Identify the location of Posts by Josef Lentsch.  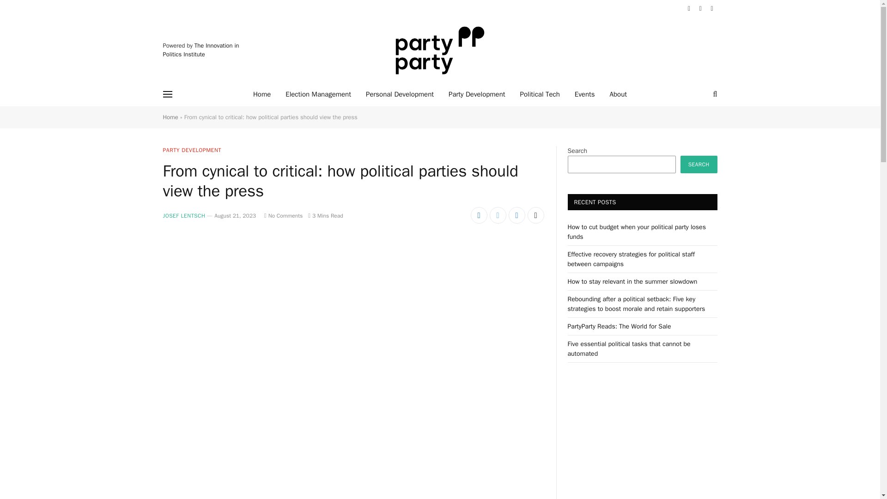
(183, 216).